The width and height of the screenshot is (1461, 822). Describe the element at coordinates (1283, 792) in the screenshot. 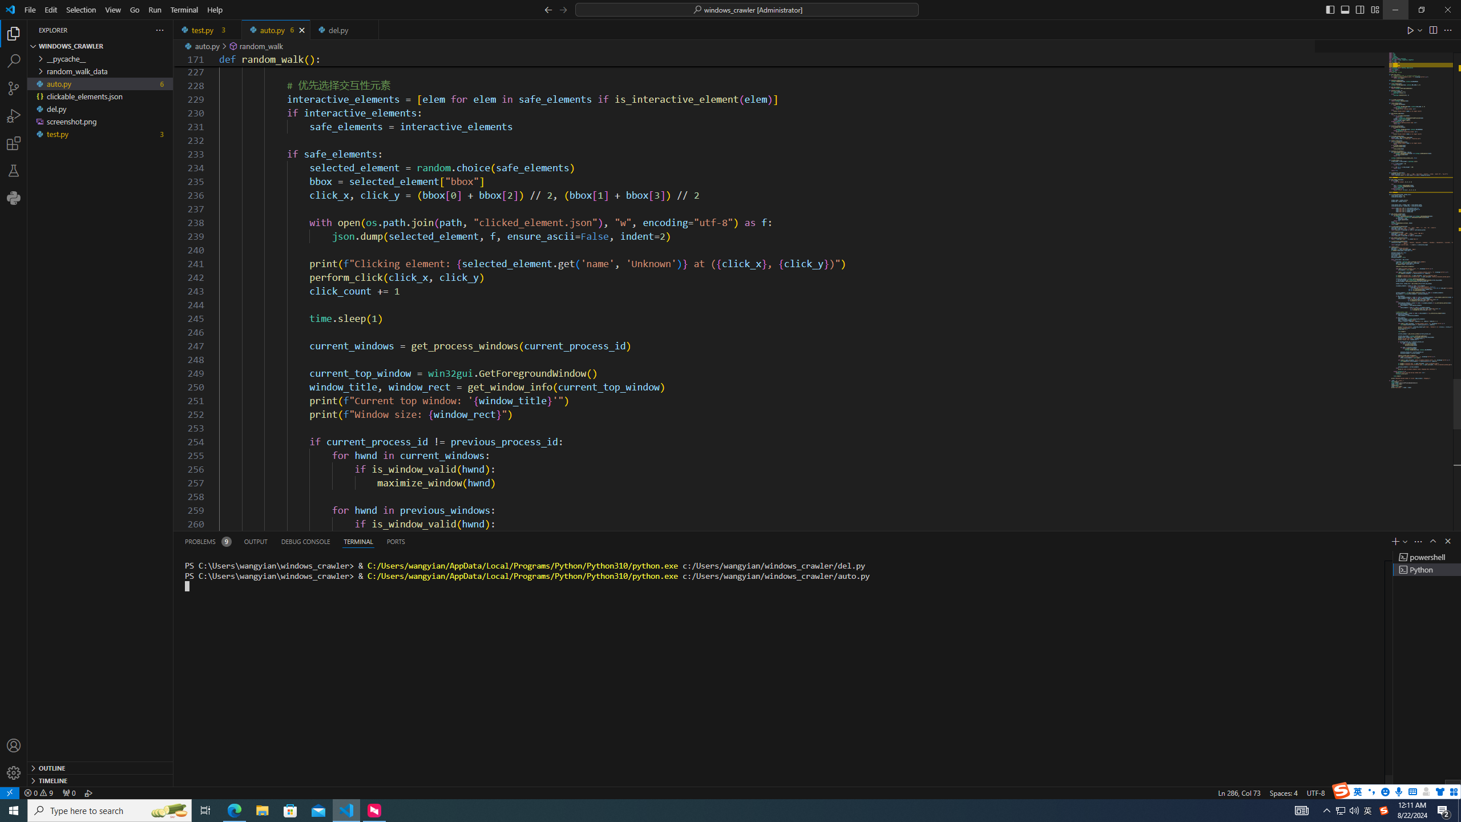

I see `Spaces: 4` at that location.